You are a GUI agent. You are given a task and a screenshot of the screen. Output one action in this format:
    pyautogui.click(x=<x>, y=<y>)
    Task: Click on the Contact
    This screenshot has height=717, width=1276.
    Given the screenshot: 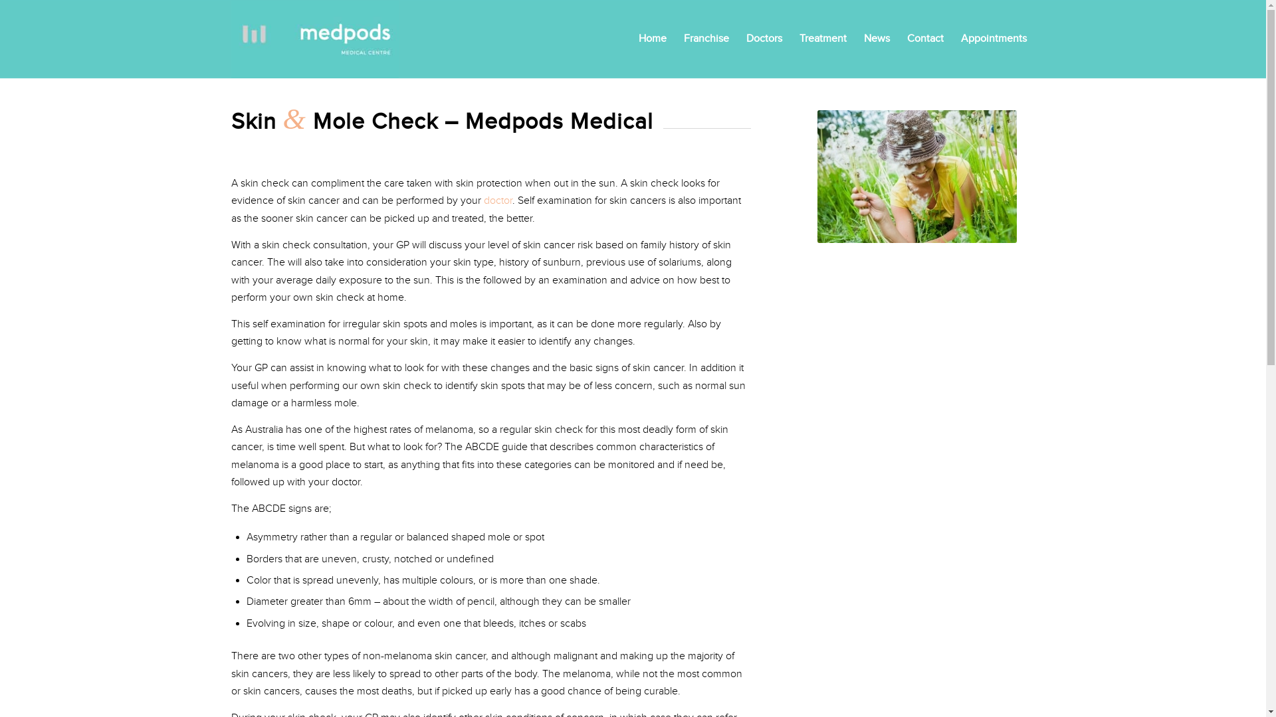 What is the action you would take?
    pyautogui.click(x=925, y=39)
    